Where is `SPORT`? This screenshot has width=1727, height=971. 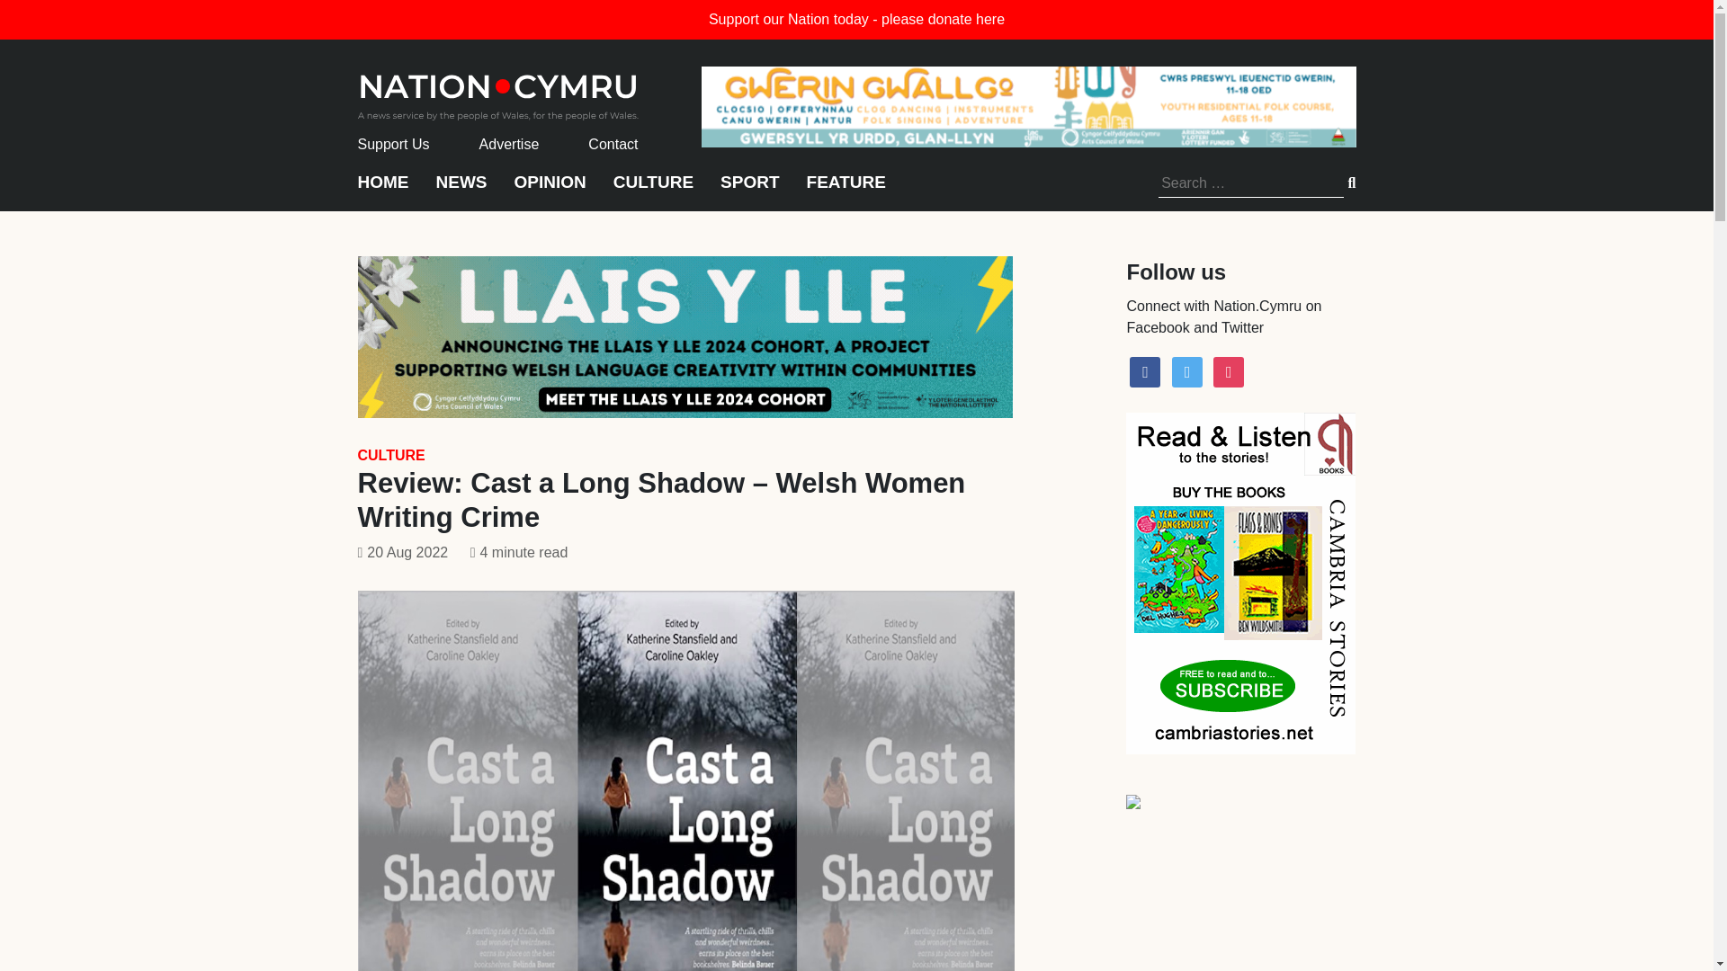 SPORT is located at coordinates (748, 191).